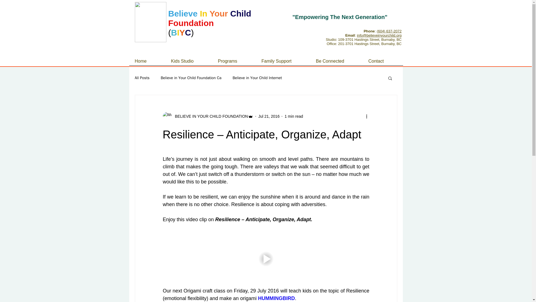 The width and height of the screenshot is (536, 302). What do you see at coordinates (269, 116) in the screenshot?
I see `Jul 21, 2016` at bounding box center [269, 116].